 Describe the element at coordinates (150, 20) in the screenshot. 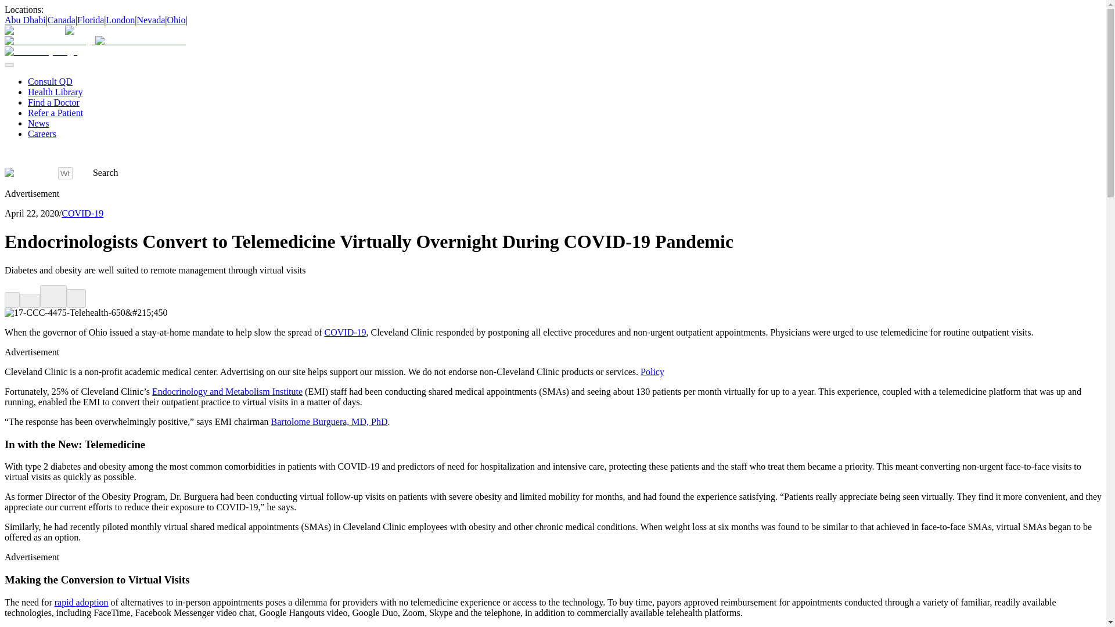

I see `Nevada` at that location.